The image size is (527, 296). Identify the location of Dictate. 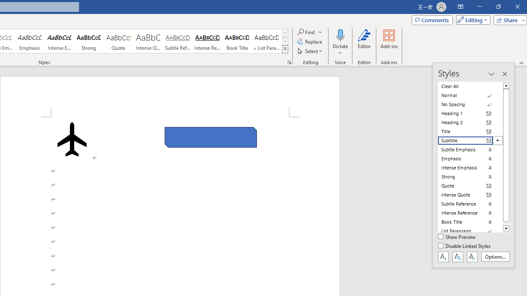
(340, 35).